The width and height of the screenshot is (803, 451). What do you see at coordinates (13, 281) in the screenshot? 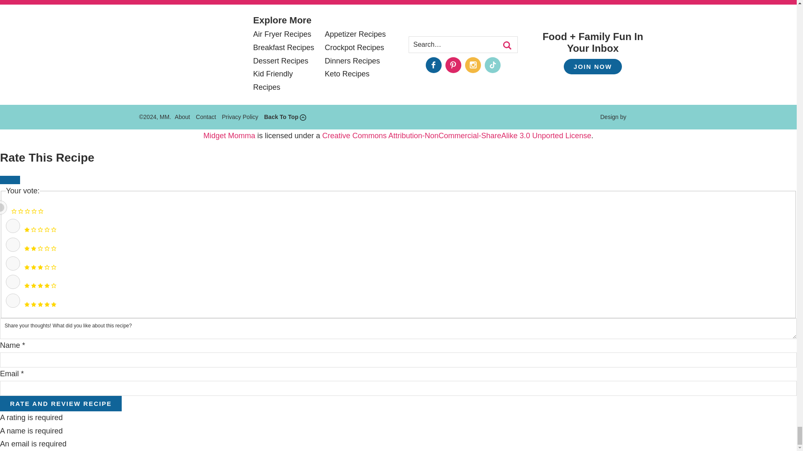
I see `4` at bounding box center [13, 281].